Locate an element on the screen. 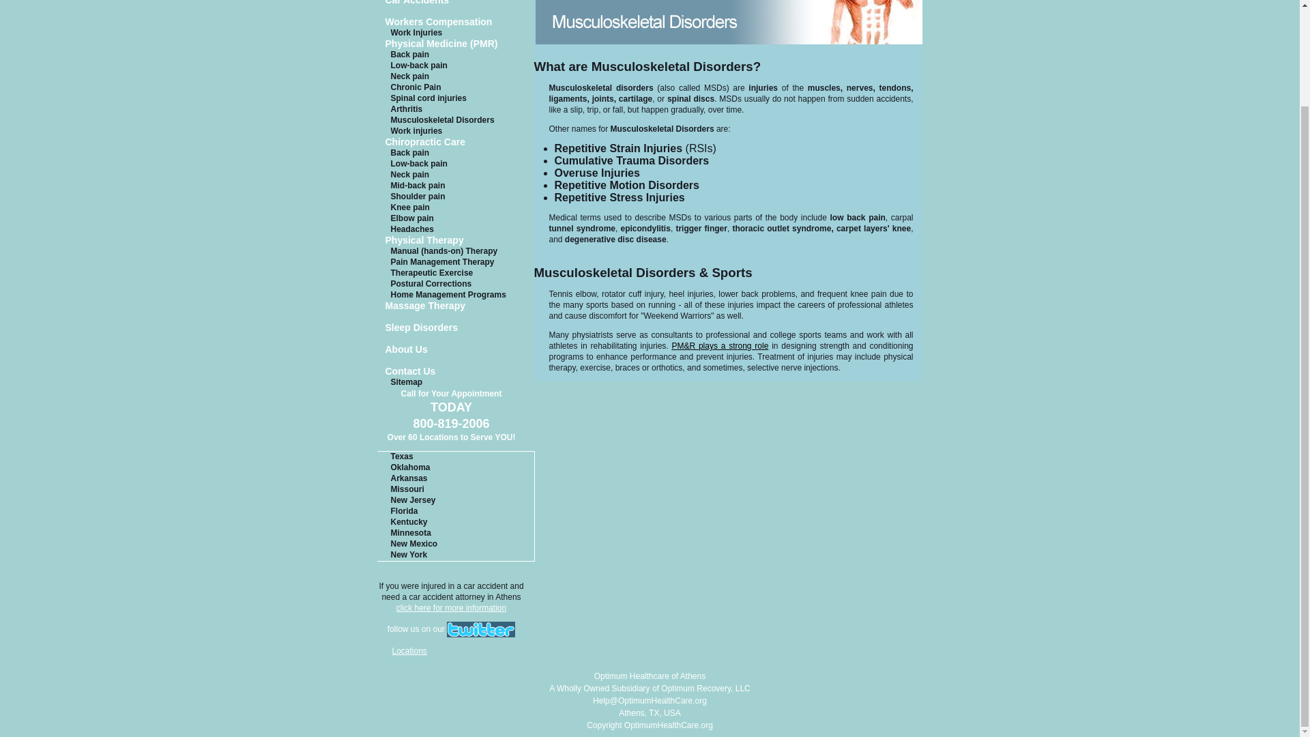  Musculoskeletal Disorders is located at coordinates (456, 120).